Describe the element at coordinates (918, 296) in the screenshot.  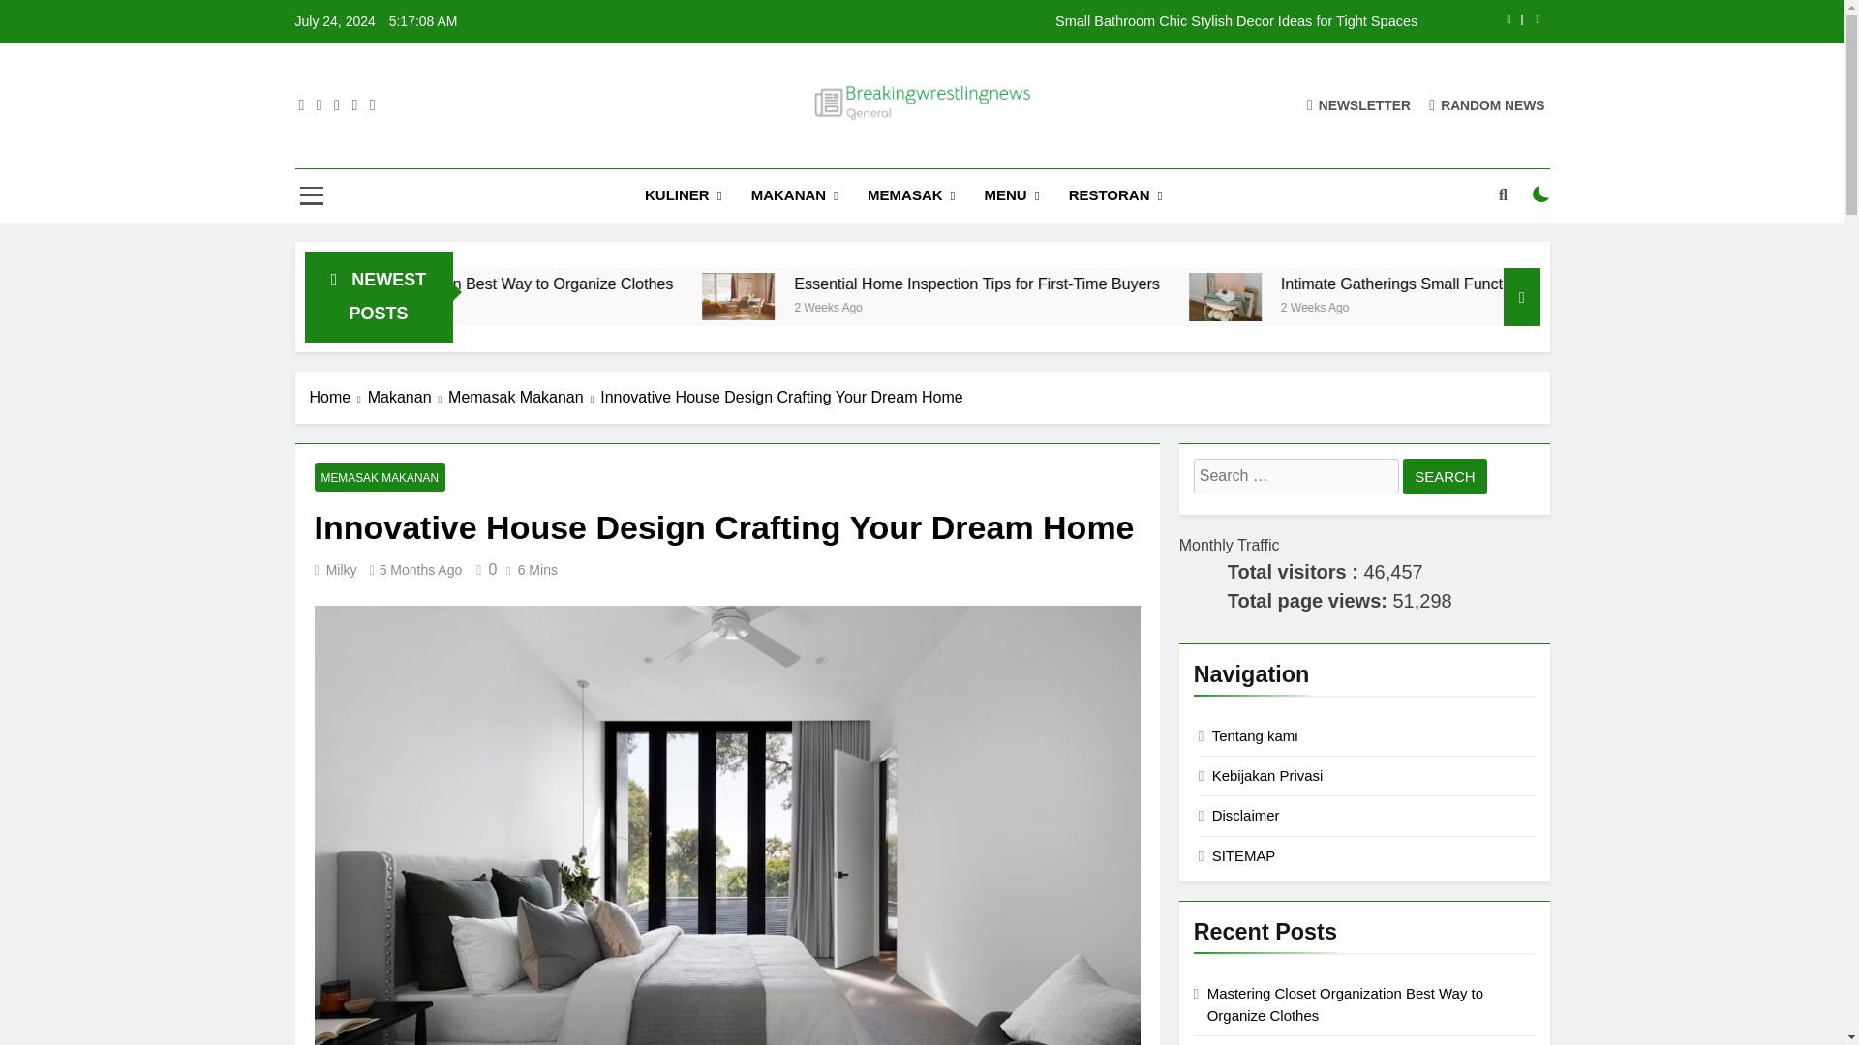
I see `Essential Home Inspection Tips for First-Time Buyers` at that location.